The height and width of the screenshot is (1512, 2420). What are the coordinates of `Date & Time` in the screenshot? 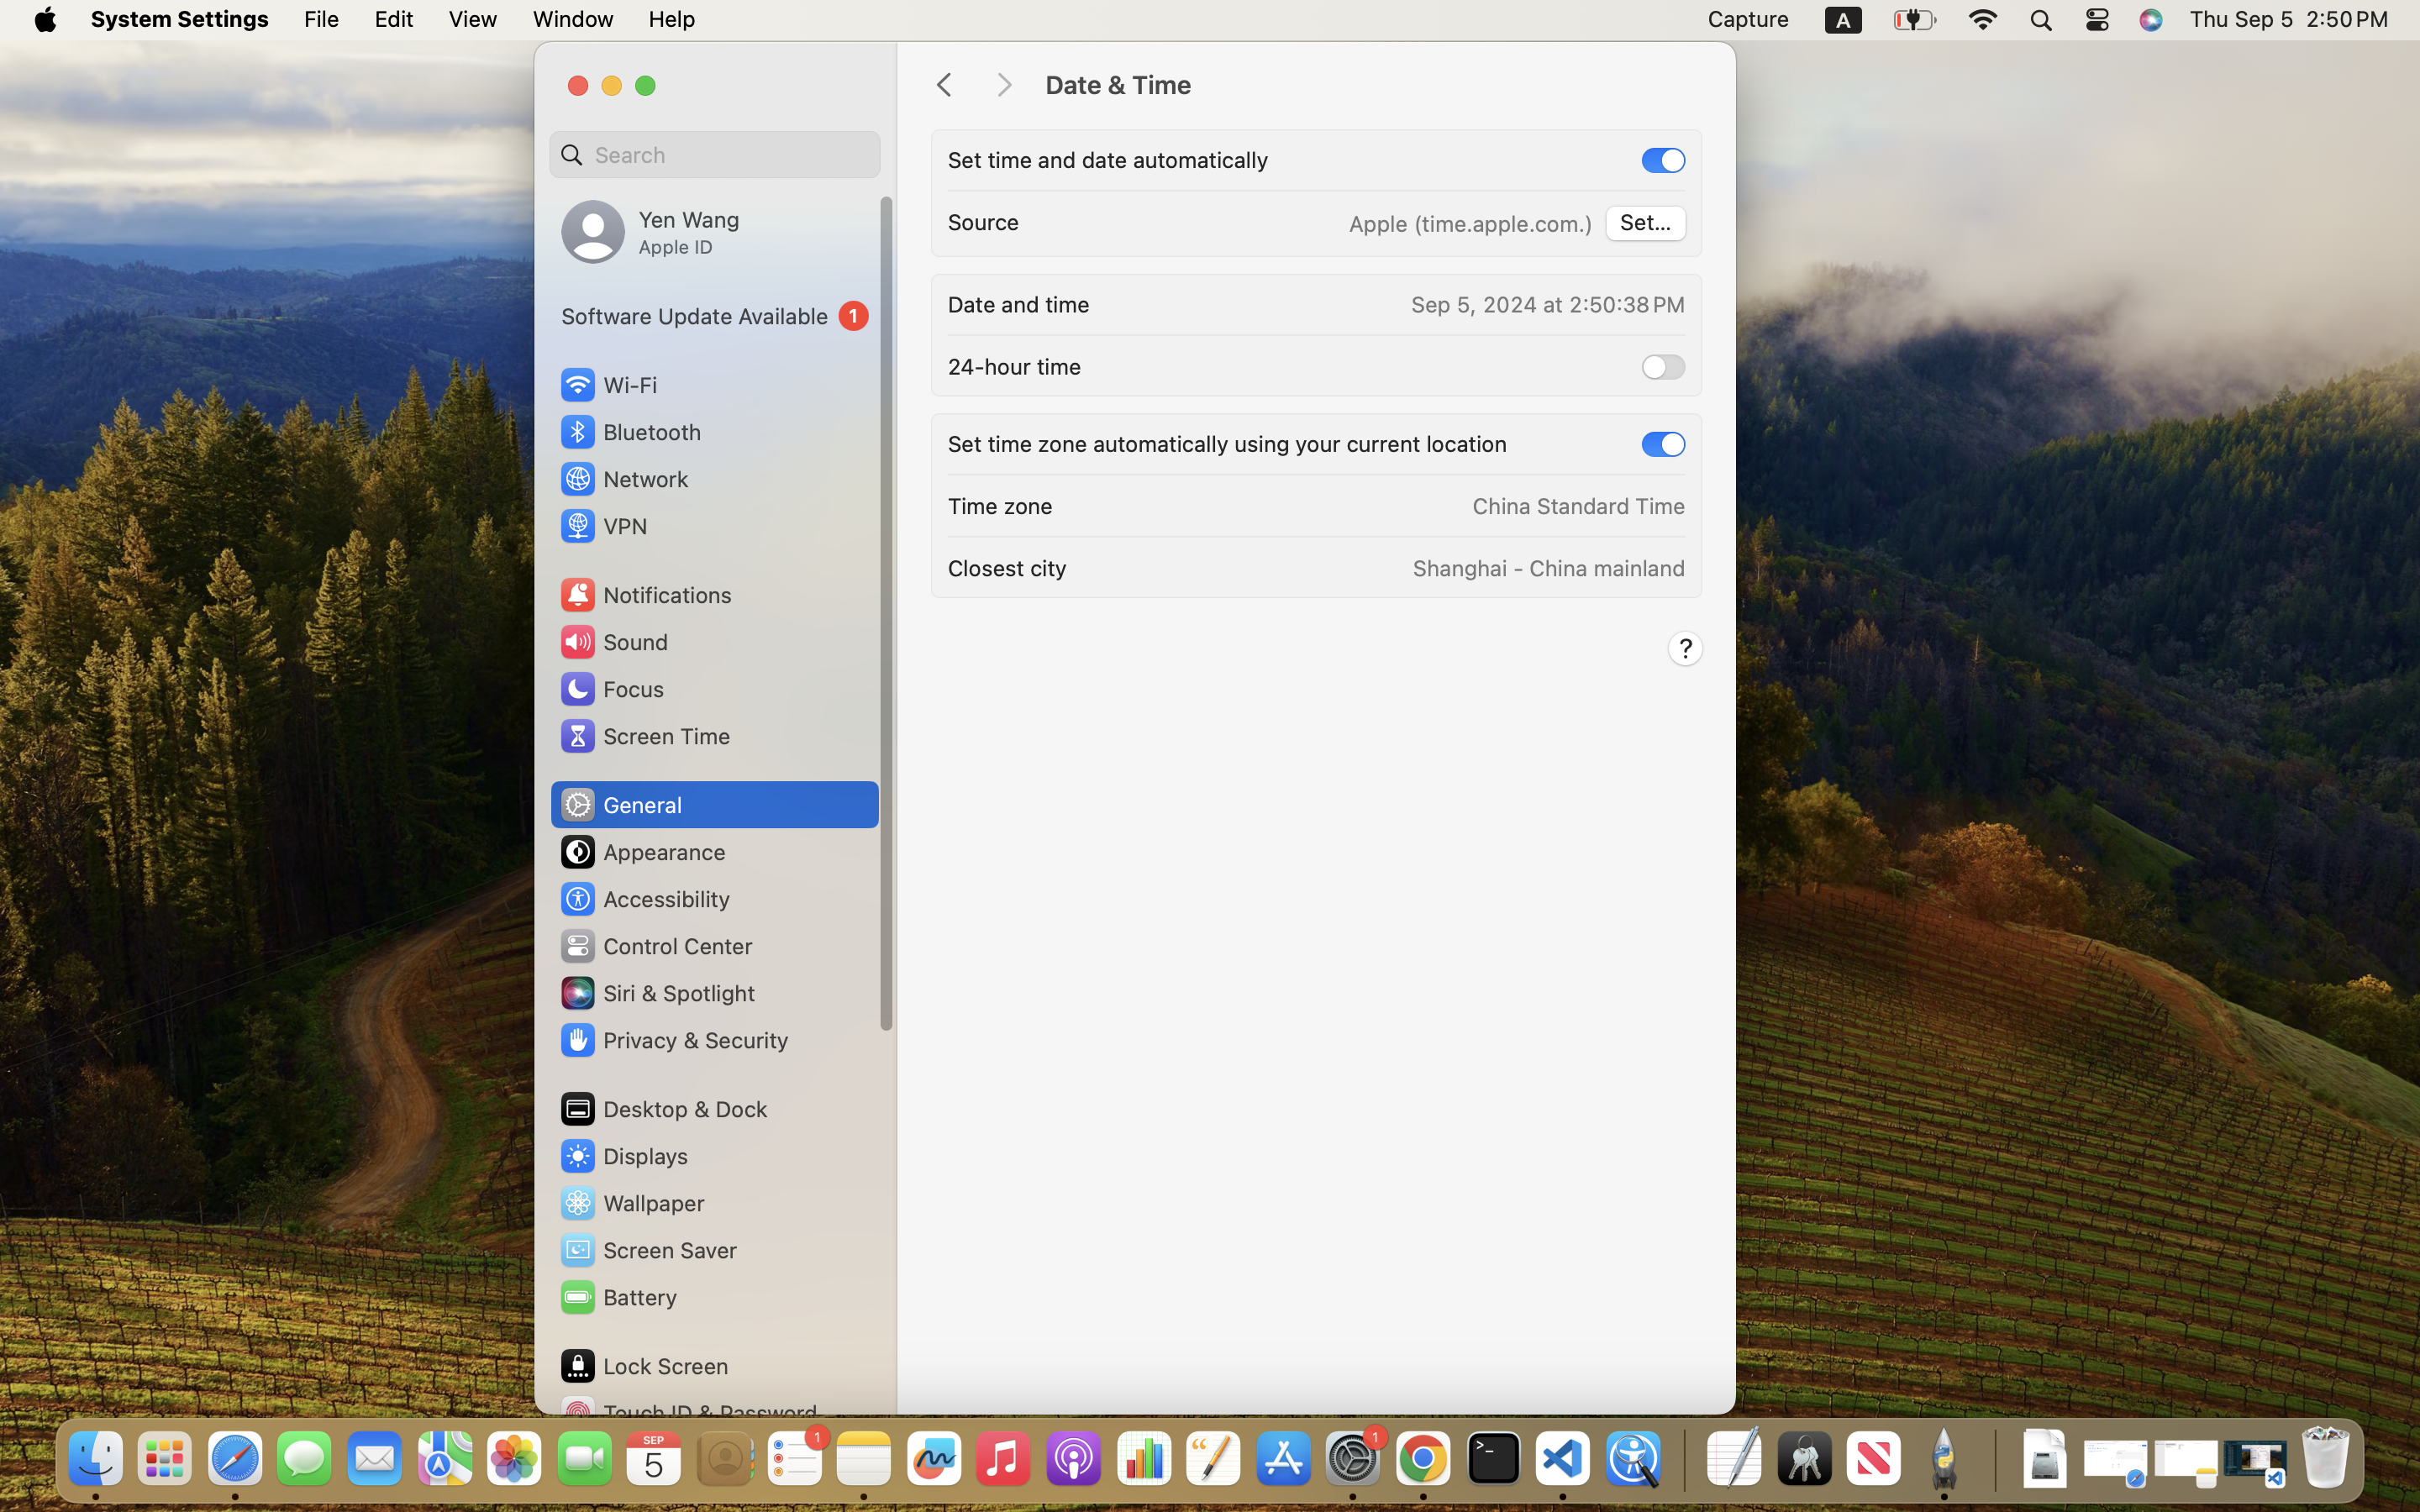 It's located at (1373, 86).